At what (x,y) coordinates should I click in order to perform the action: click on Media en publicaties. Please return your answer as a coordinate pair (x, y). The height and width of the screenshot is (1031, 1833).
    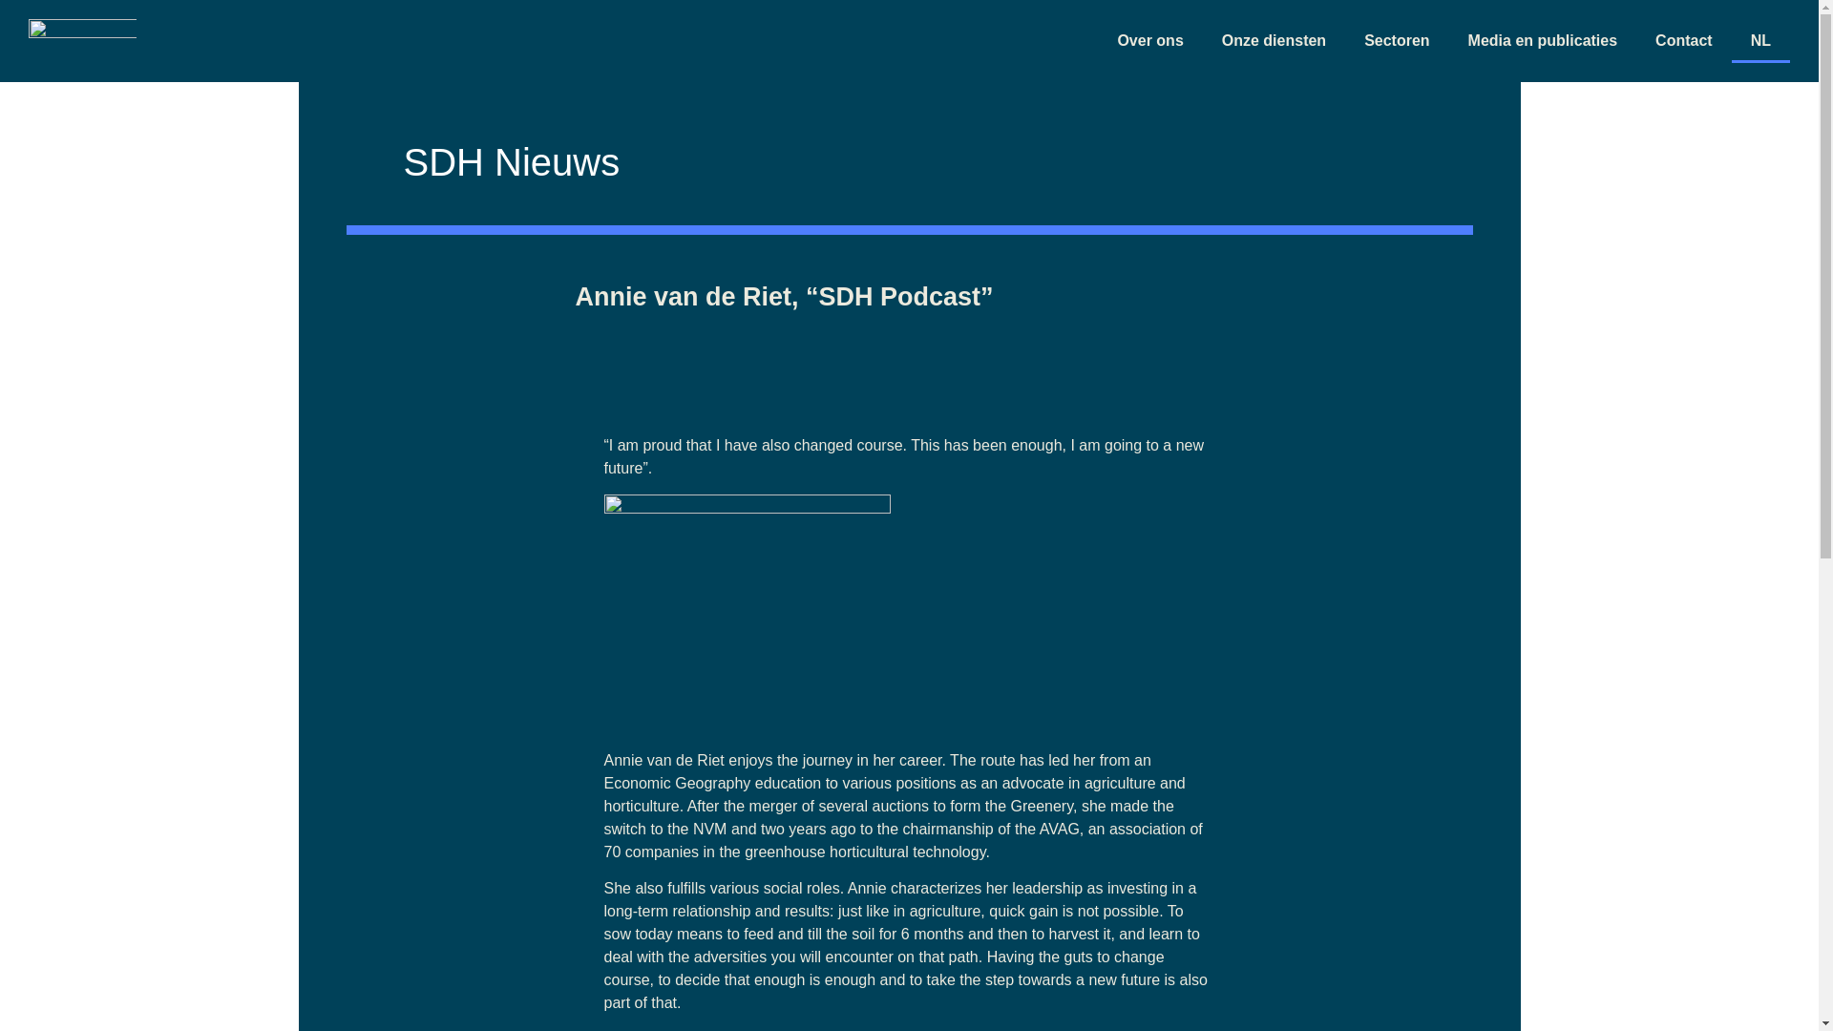
    Looking at the image, I should click on (1543, 40).